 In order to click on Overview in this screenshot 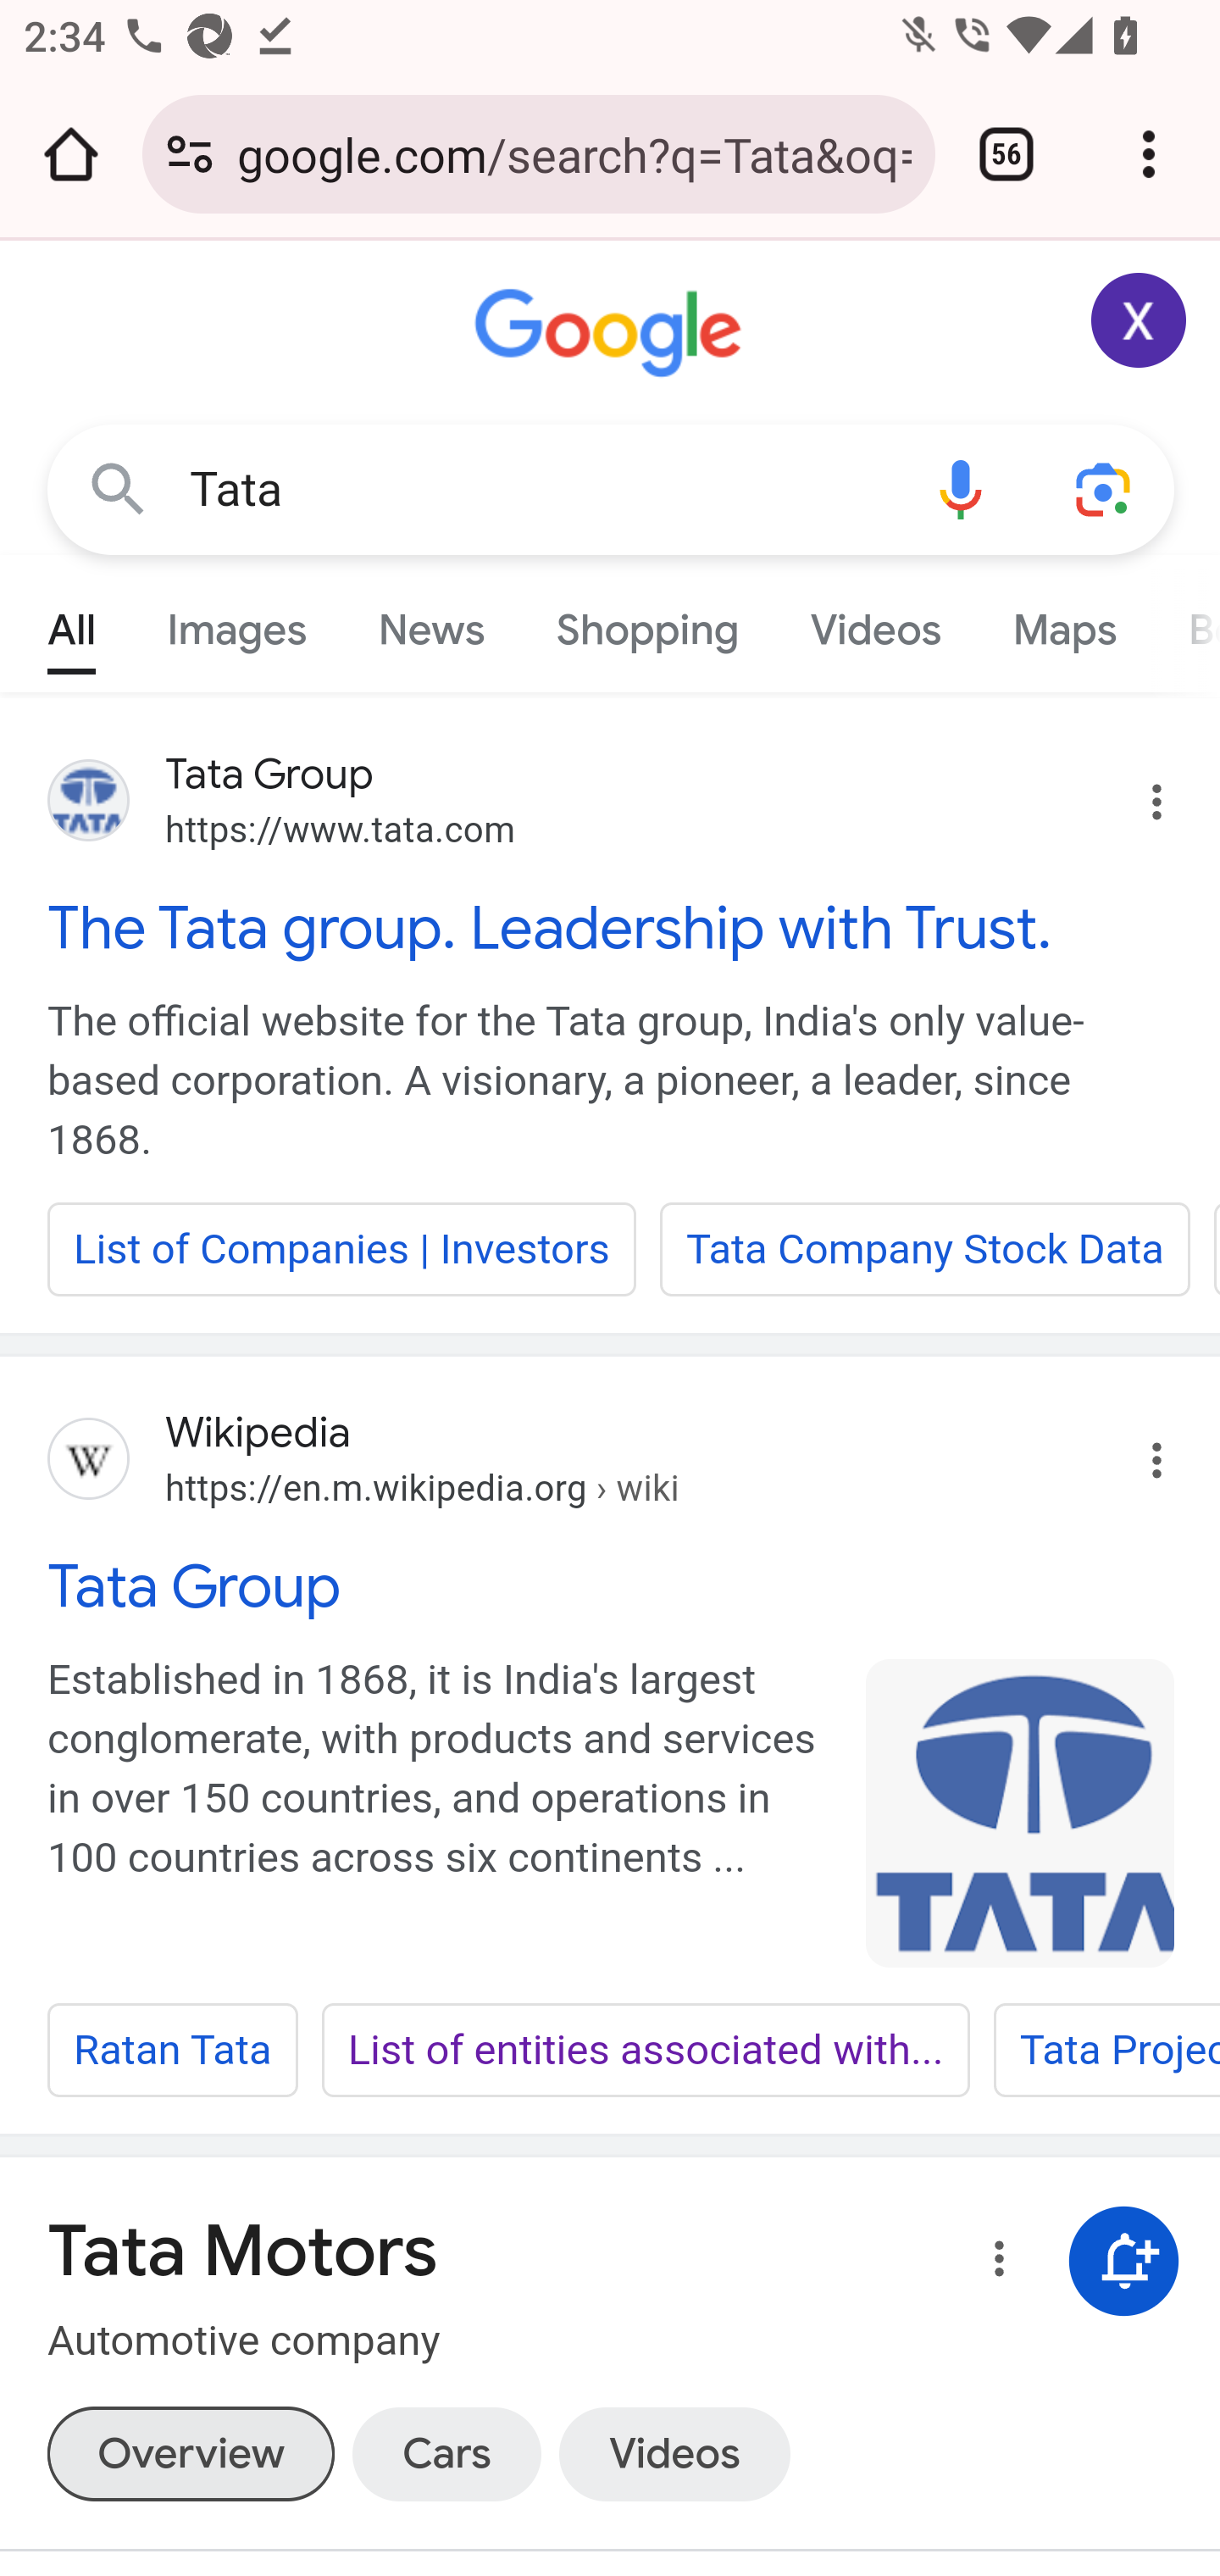, I will do `click(190, 2453)`.